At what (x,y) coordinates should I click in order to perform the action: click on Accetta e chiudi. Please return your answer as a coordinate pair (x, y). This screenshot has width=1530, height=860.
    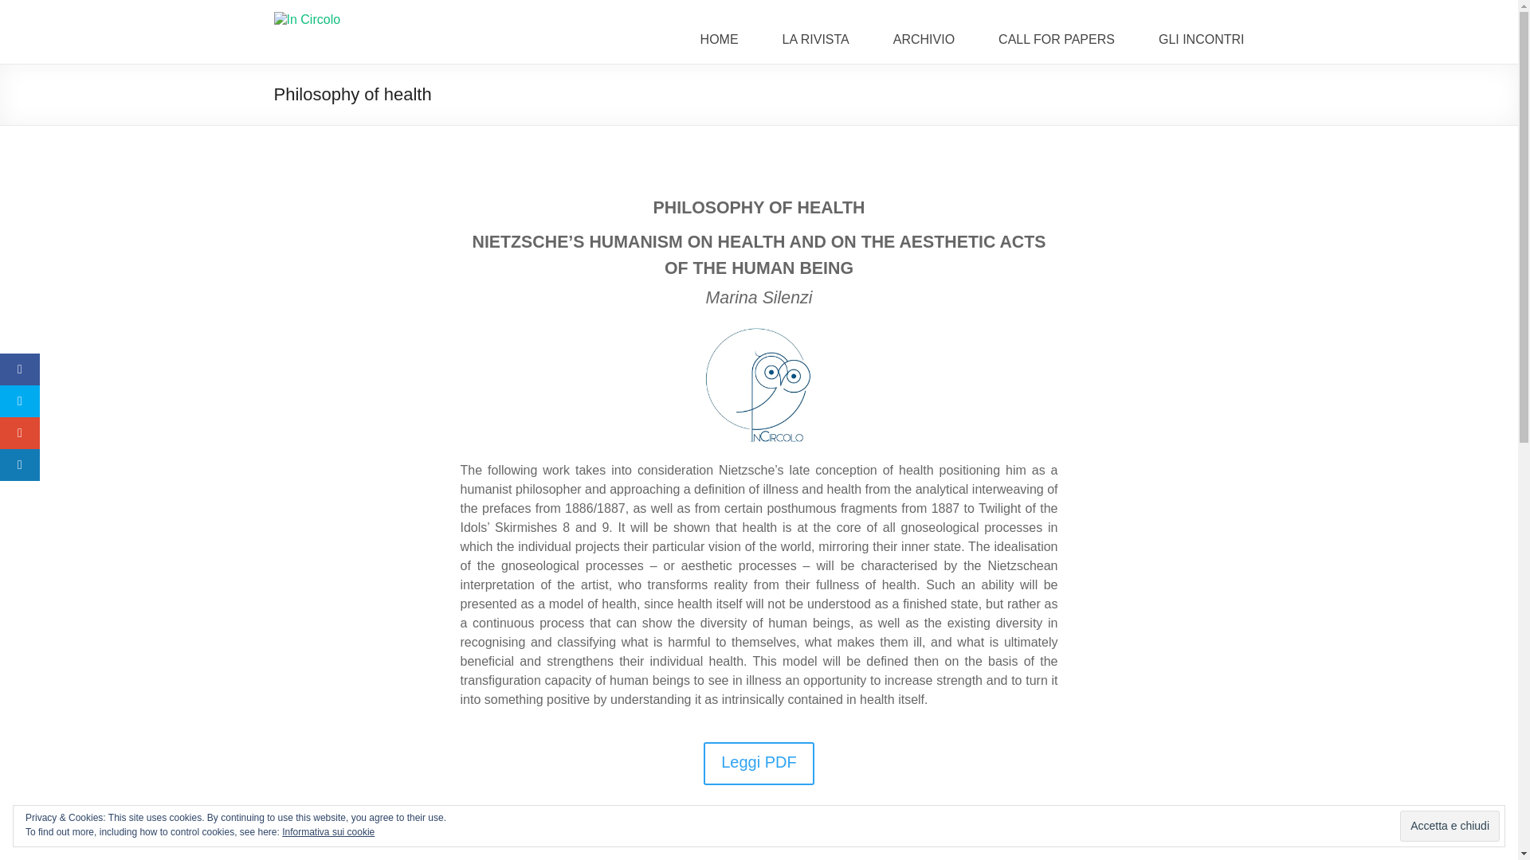
    Looking at the image, I should click on (1449, 827).